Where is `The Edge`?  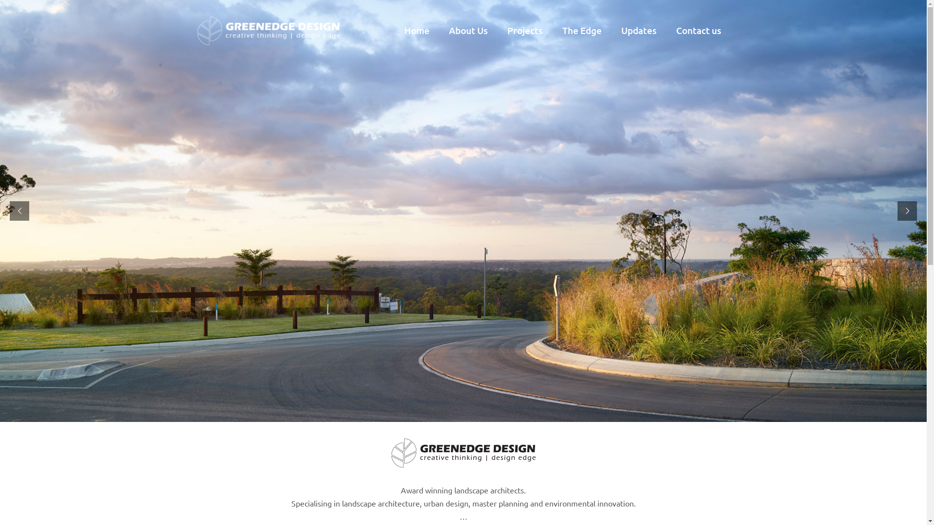
The Edge is located at coordinates (582, 30).